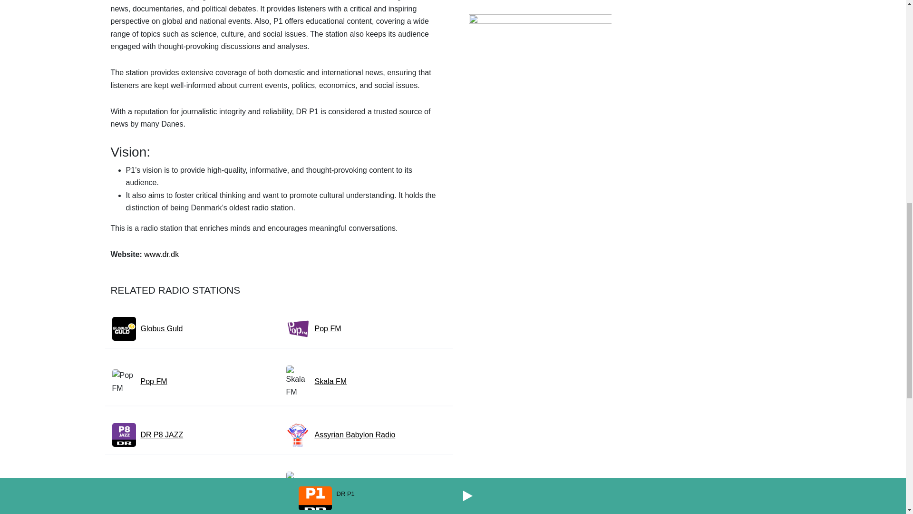  I want to click on Pop FM, so click(328, 329).